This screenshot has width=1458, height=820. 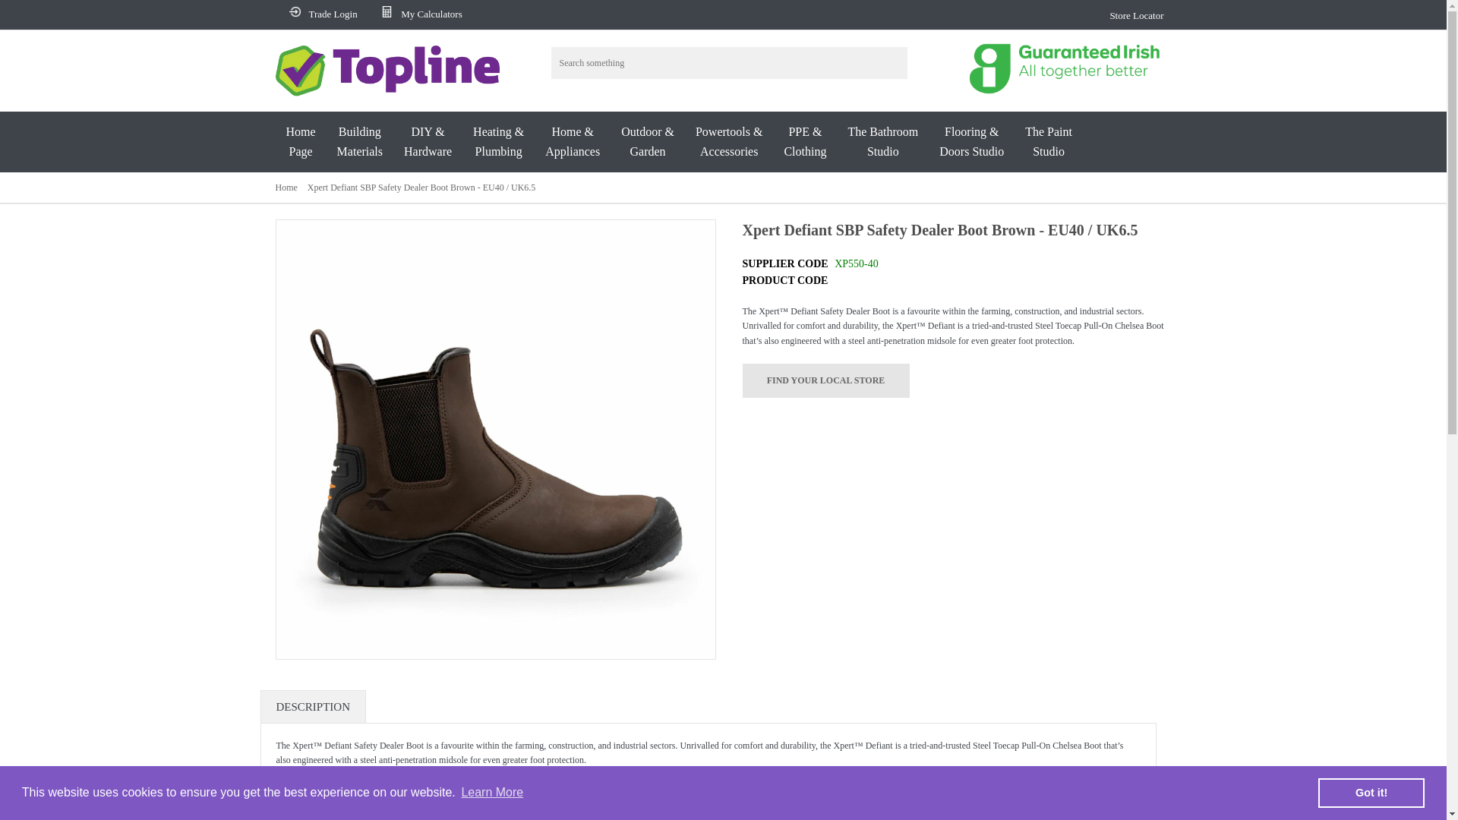 I want to click on Back to the frontpage, so click(x=320, y=14).